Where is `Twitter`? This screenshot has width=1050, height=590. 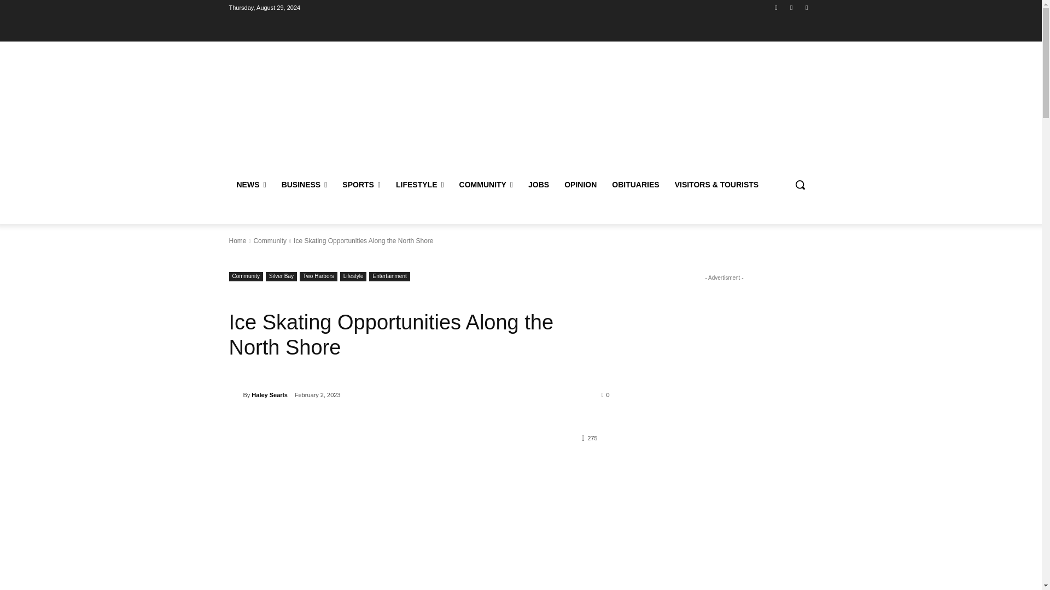 Twitter is located at coordinates (806, 7).